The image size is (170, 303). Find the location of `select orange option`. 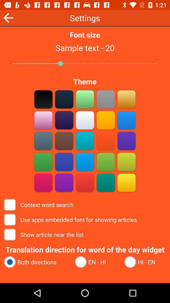

select orange option is located at coordinates (106, 141).